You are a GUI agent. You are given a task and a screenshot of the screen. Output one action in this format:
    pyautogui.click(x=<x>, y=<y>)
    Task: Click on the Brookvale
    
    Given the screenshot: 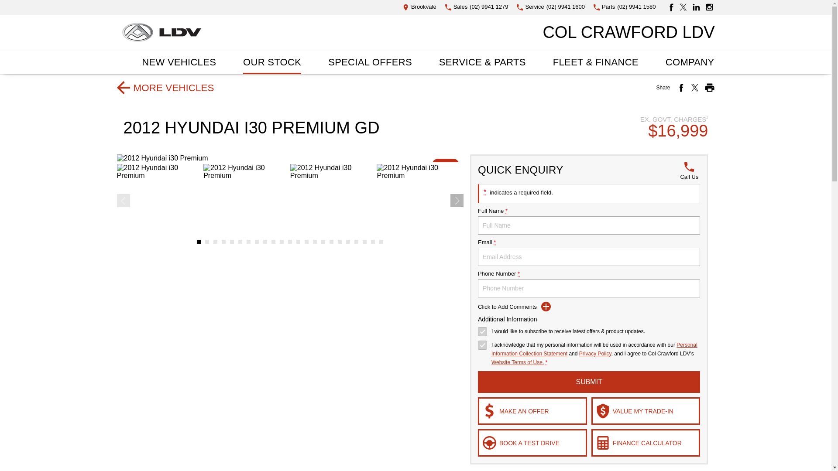 What is the action you would take?
    pyautogui.click(x=420, y=7)
    